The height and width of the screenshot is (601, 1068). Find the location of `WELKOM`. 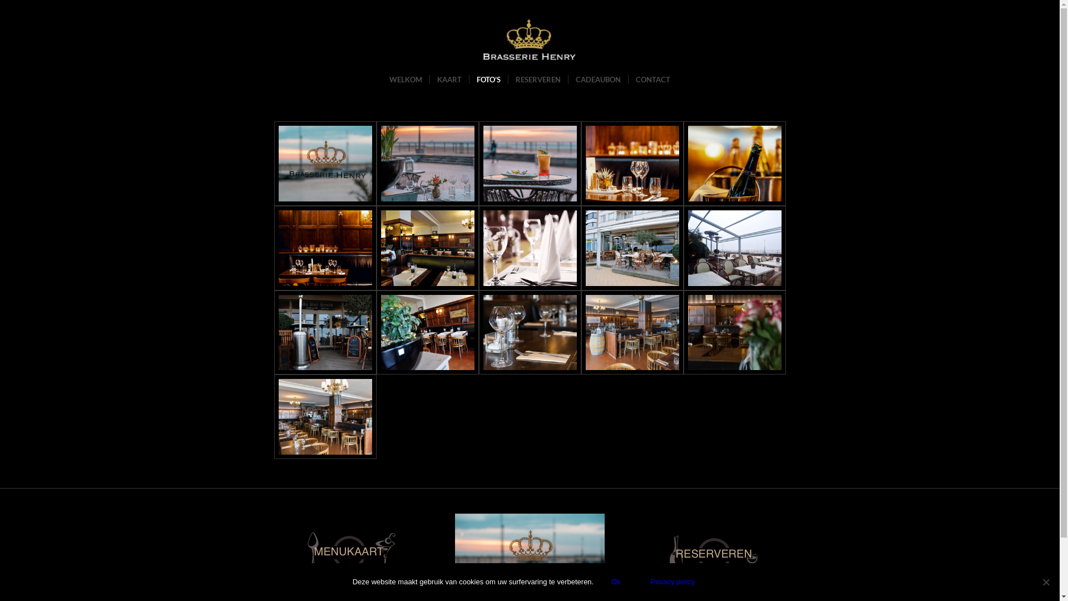

WELKOM is located at coordinates (406, 80).